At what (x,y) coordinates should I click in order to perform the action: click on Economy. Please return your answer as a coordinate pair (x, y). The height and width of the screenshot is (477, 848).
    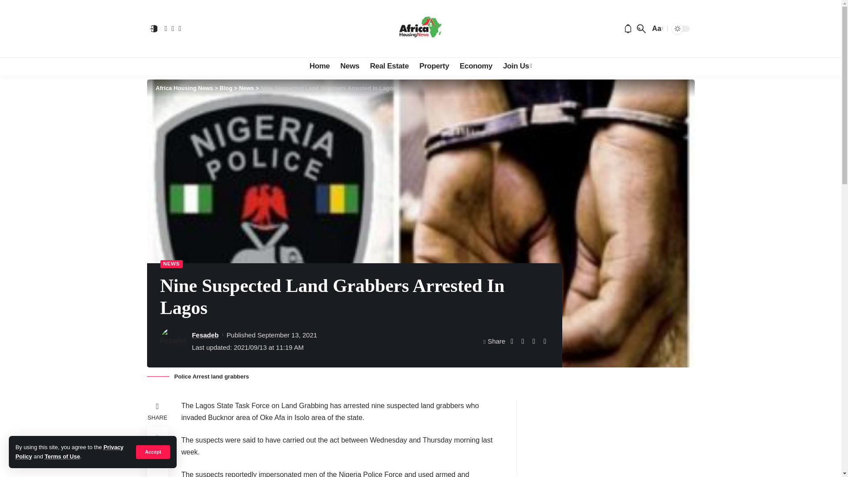
    Looking at the image, I should click on (476, 66).